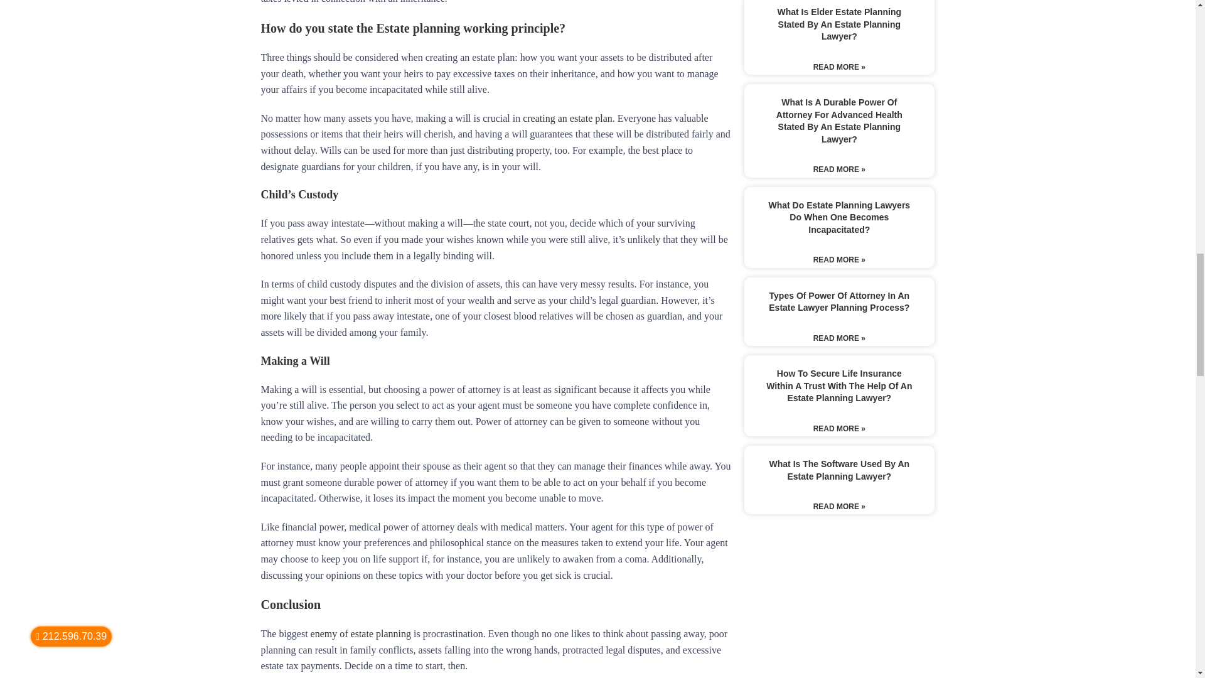  What do you see at coordinates (567, 118) in the screenshot?
I see `creating an estate plan` at bounding box center [567, 118].